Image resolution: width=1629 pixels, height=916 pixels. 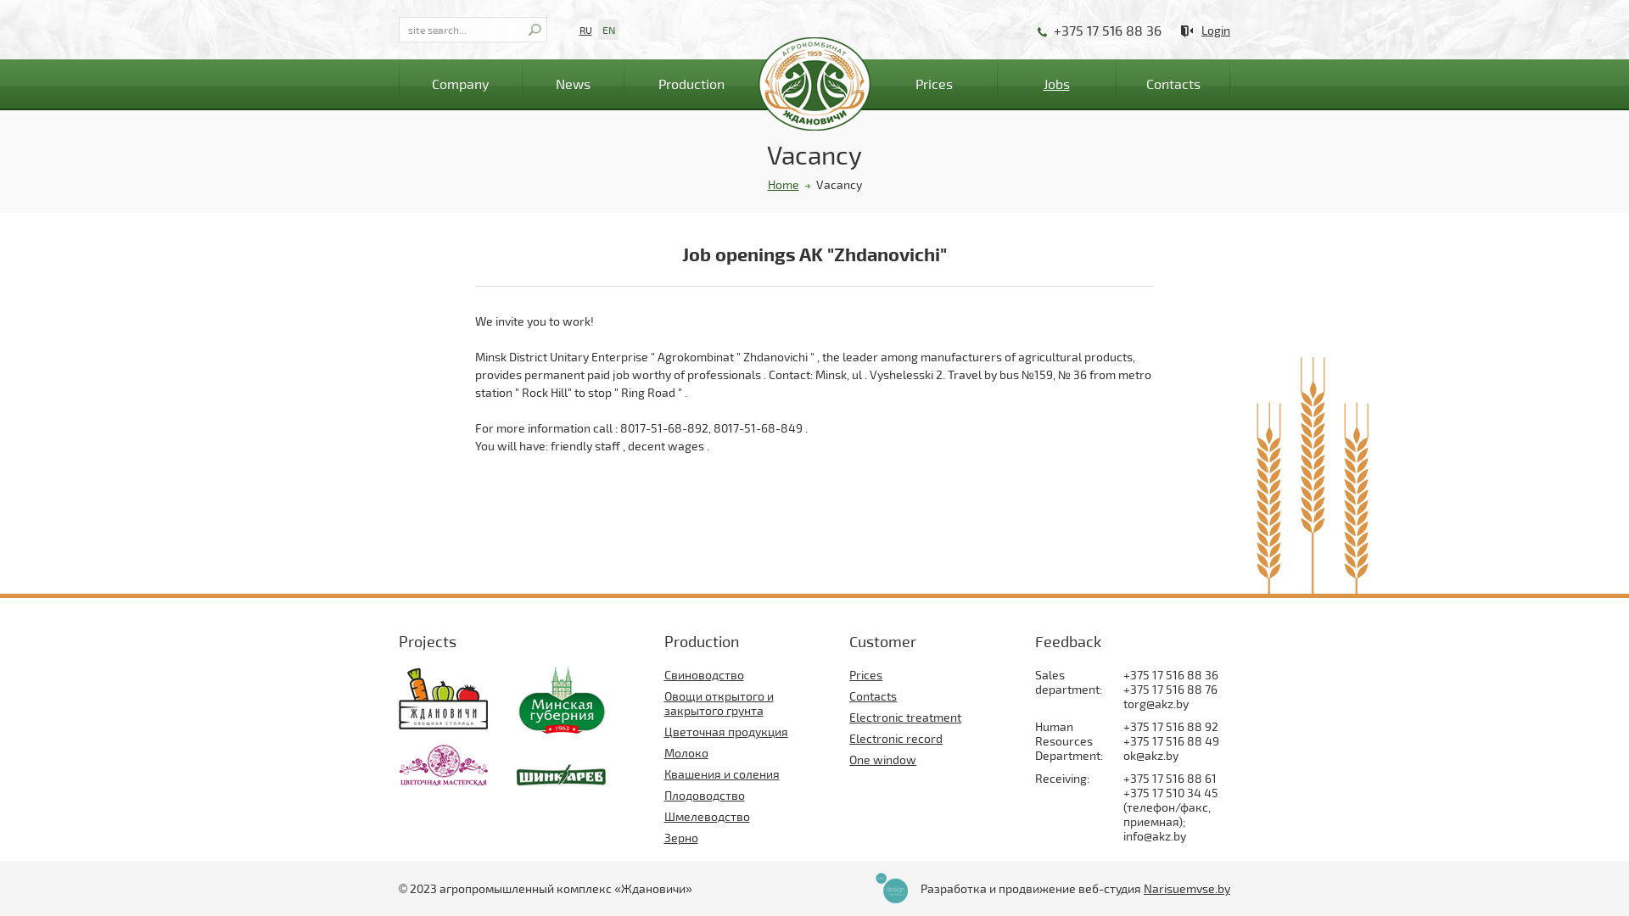 I want to click on Home, so click(x=782, y=185).